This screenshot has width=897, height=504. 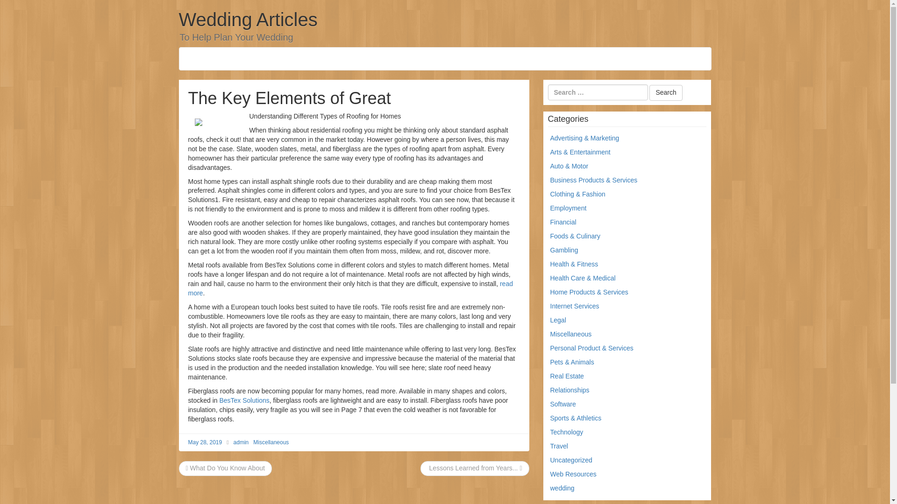 I want to click on May 28, 2019, so click(x=205, y=442).